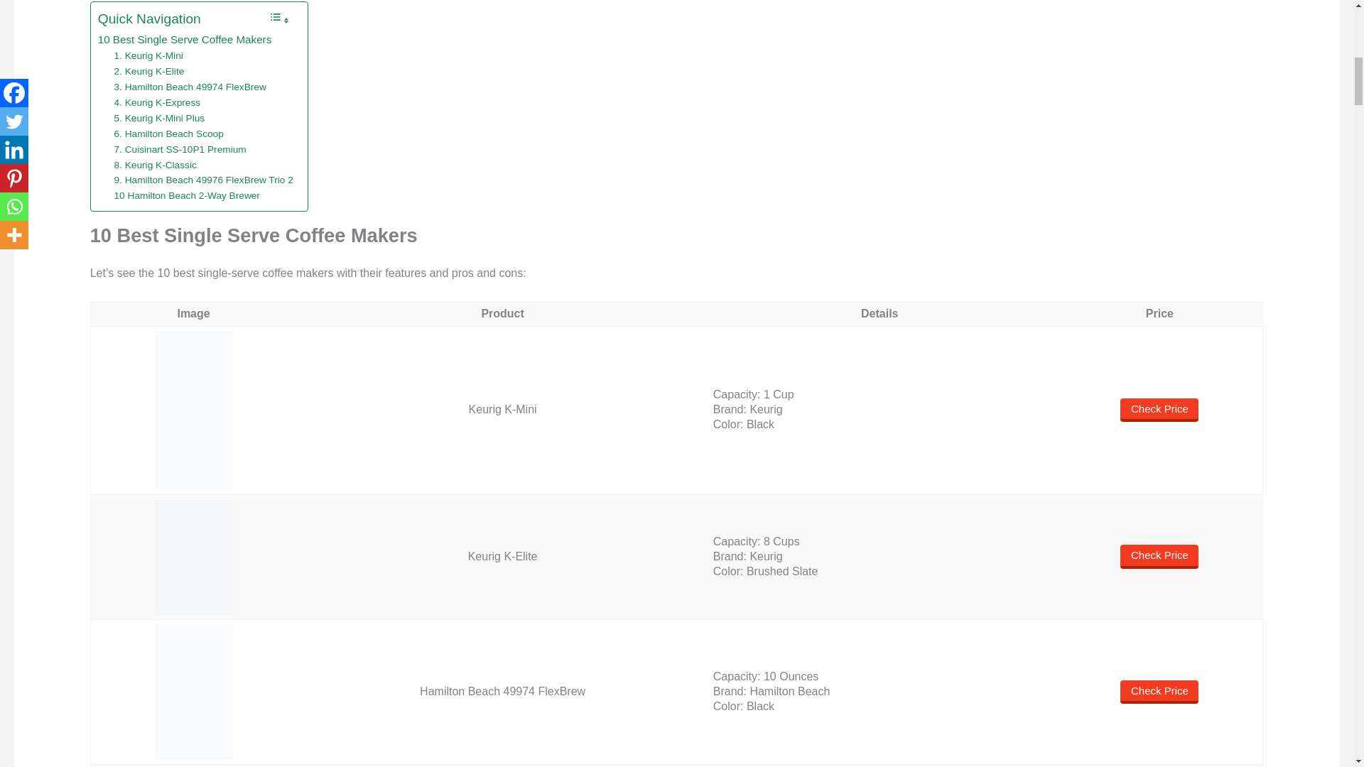  I want to click on 10 Best Single Serve Coffee Makers, so click(185, 40).